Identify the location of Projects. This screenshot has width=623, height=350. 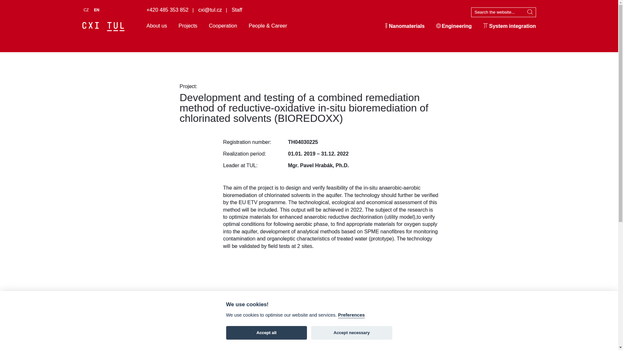
(188, 27).